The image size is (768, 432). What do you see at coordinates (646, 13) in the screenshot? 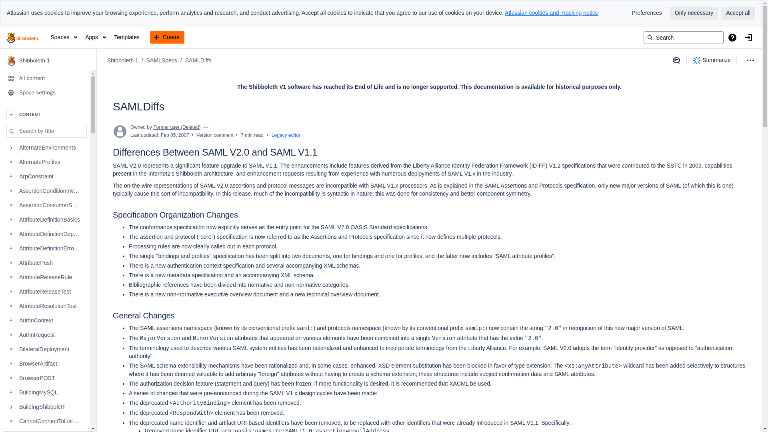
I see `Preferences` at bounding box center [646, 13].